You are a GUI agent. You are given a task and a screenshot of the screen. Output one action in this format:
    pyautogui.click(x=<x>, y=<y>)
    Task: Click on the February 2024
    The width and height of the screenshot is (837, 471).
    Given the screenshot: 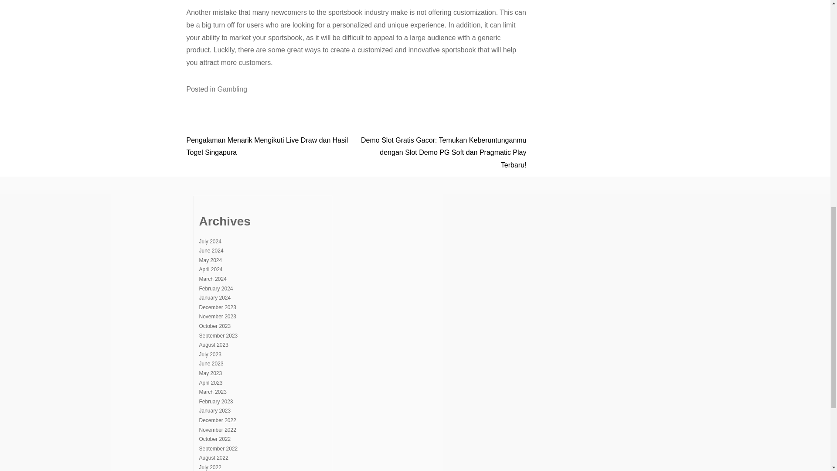 What is the action you would take?
    pyautogui.click(x=215, y=288)
    